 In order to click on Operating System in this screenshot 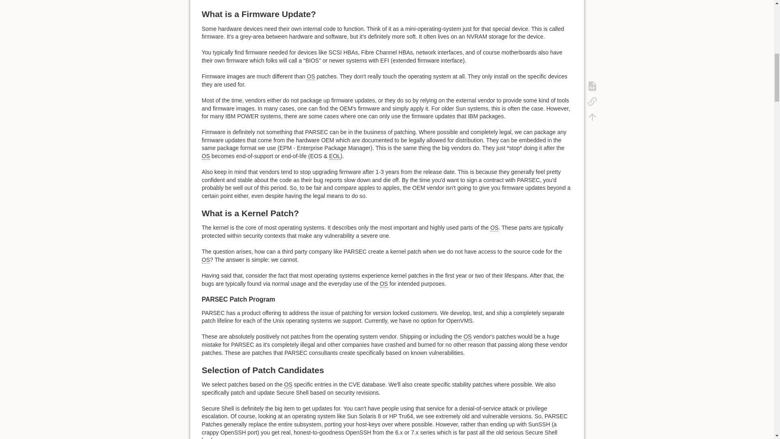, I will do `click(310, 76)`.